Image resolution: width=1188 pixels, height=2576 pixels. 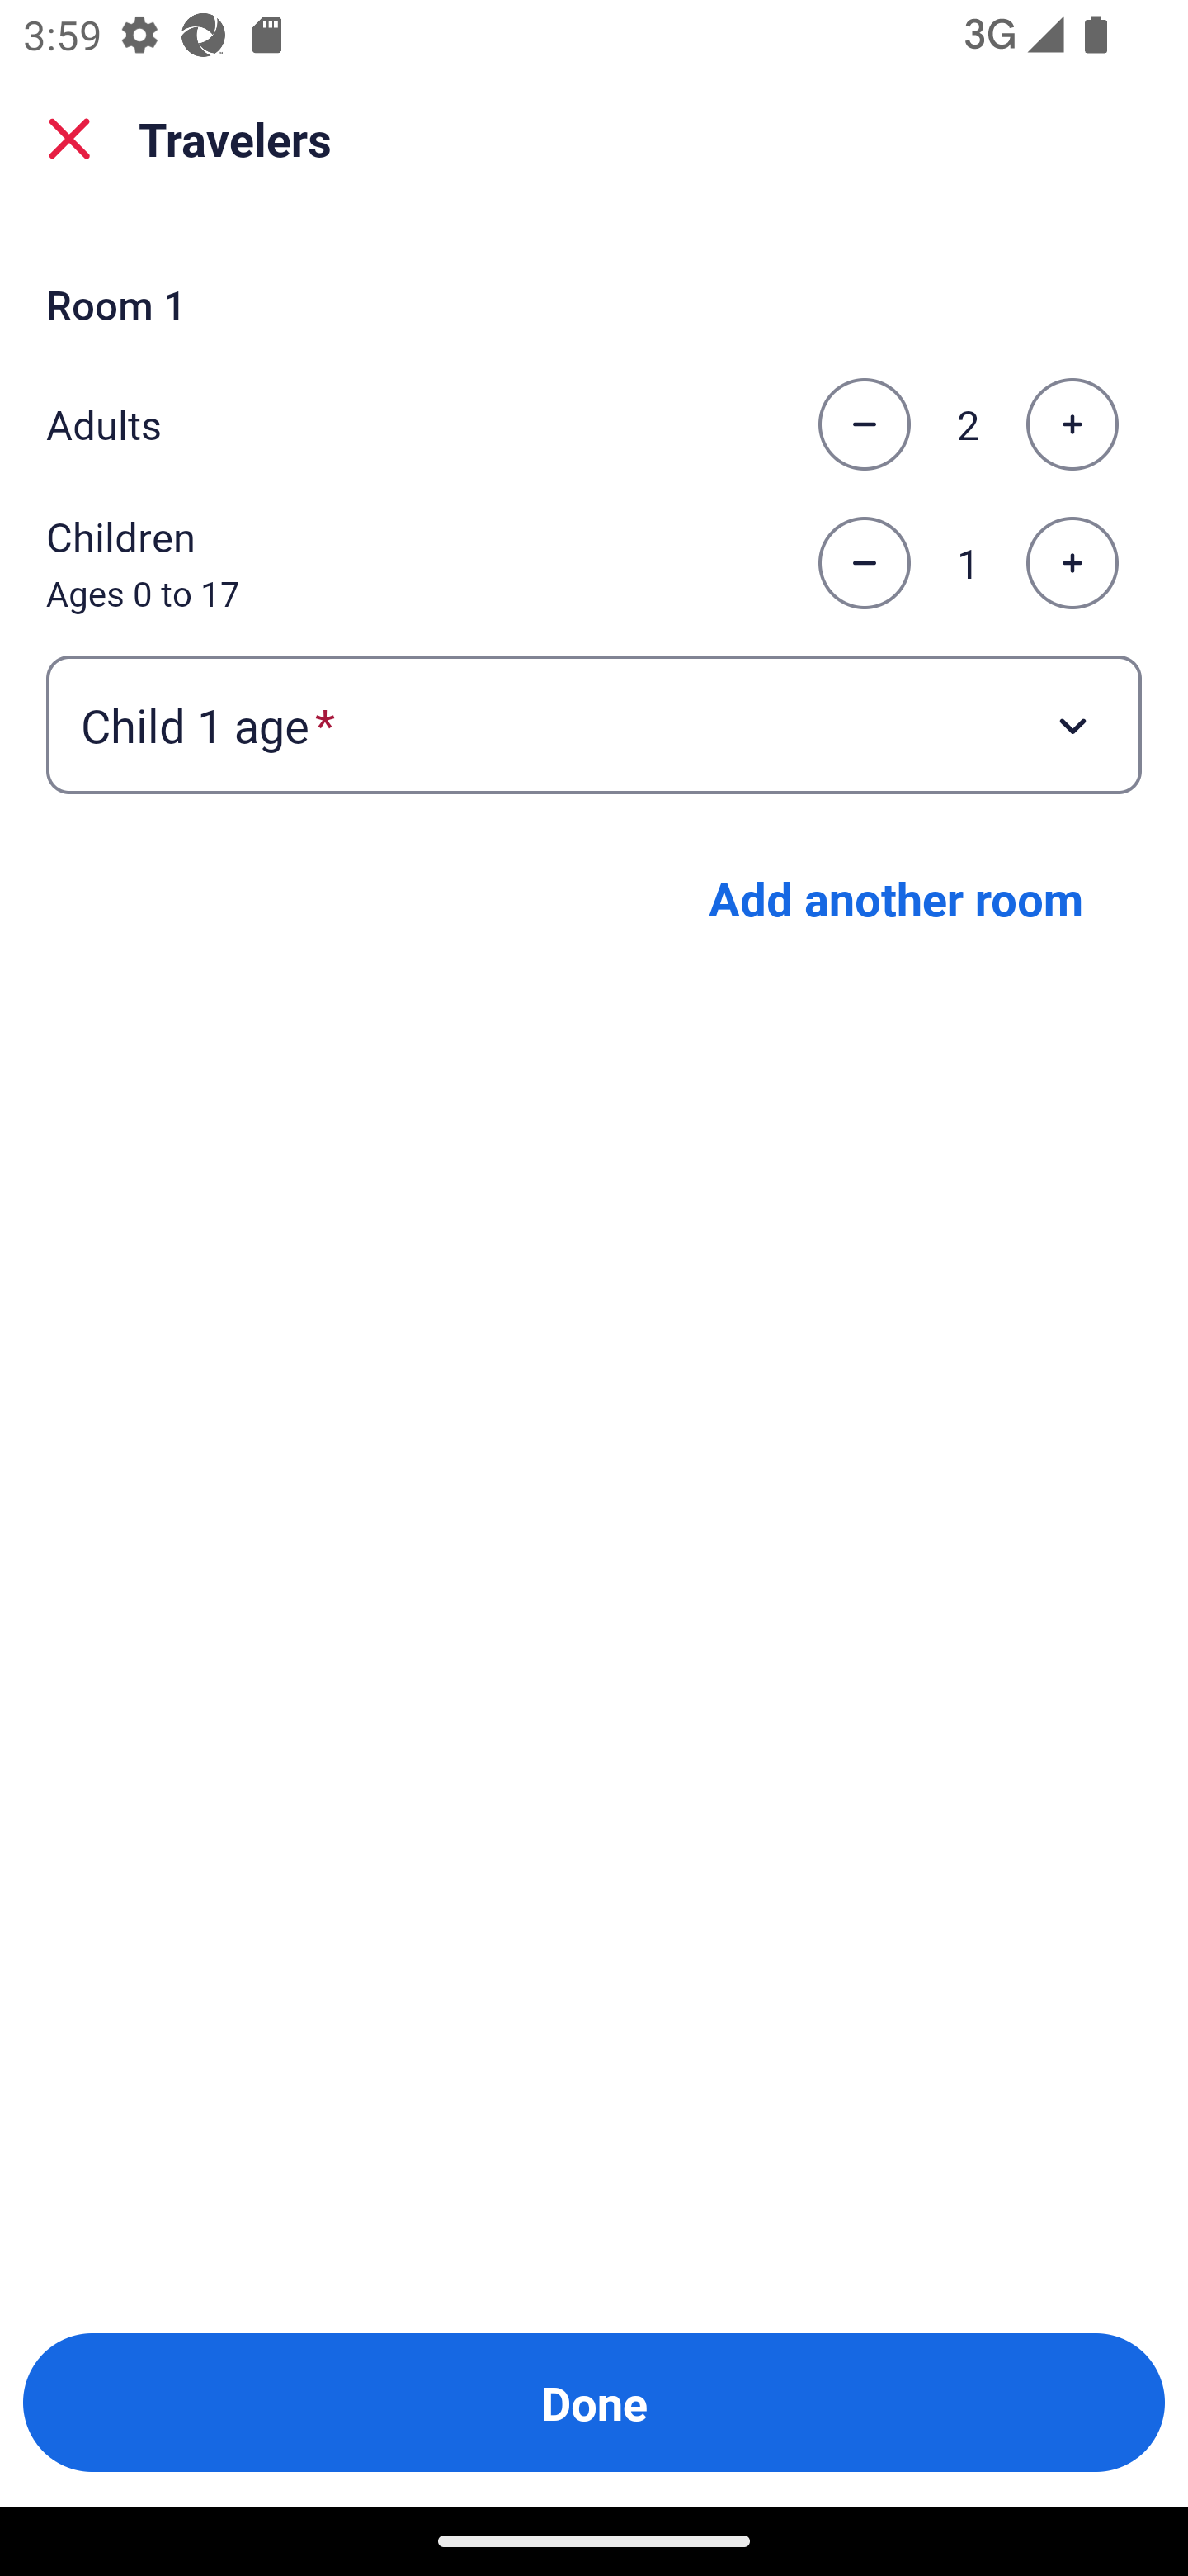 What do you see at coordinates (864, 564) in the screenshot?
I see `Decrease the number of children` at bounding box center [864, 564].